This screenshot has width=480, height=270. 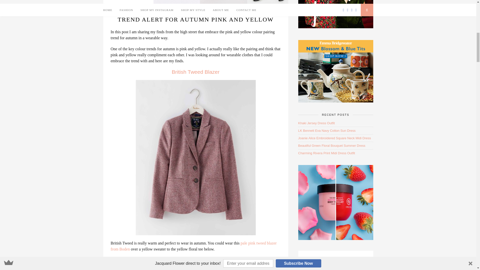 What do you see at coordinates (187, 13) in the screenshot?
I see `FASHION` at bounding box center [187, 13].